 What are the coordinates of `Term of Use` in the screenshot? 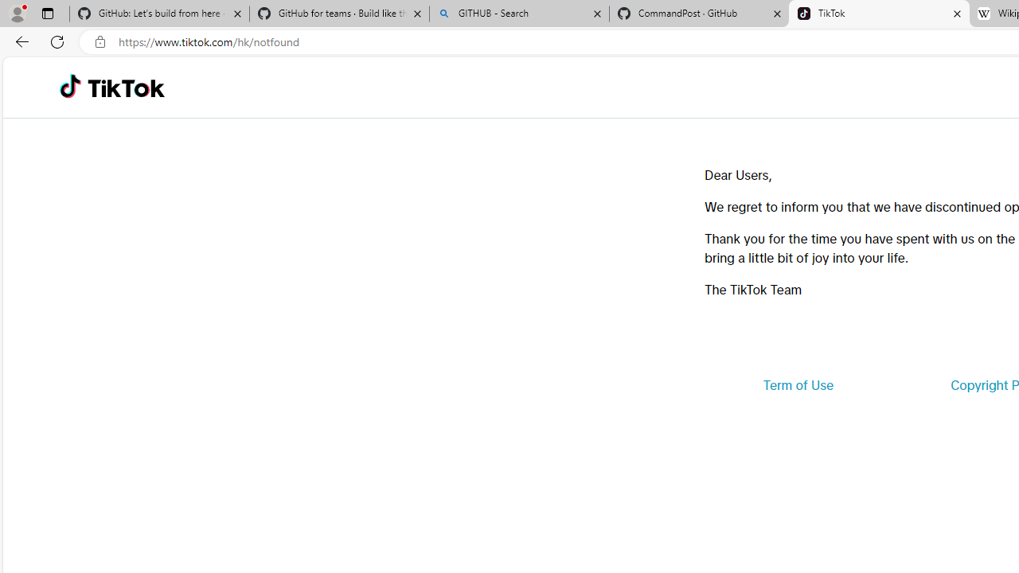 It's located at (798, 385).